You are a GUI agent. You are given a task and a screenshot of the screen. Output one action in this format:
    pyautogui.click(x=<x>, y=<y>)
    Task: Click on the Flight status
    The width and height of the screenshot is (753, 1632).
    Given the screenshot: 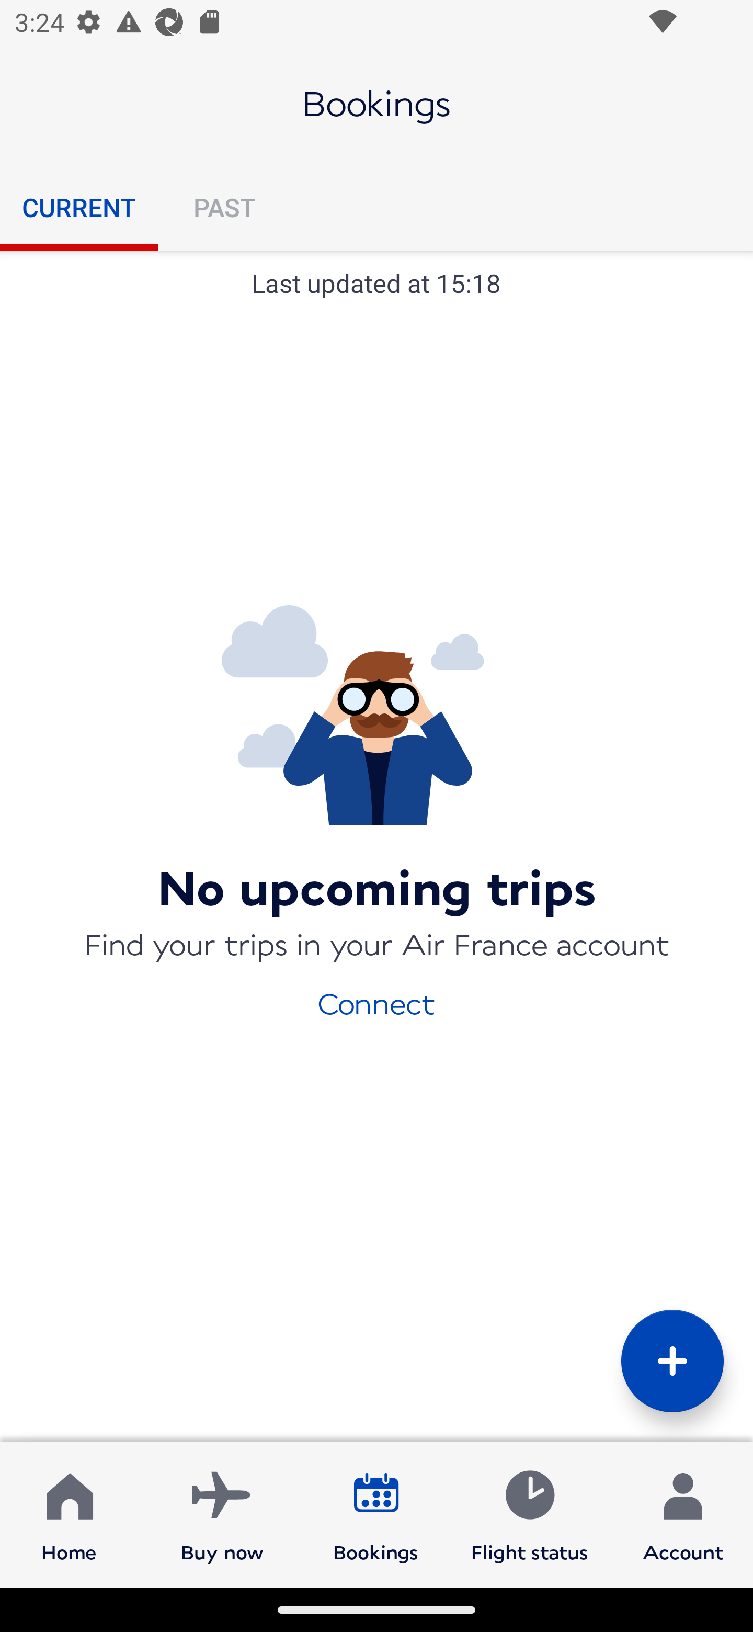 What is the action you would take?
    pyautogui.click(x=529, y=1514)
    